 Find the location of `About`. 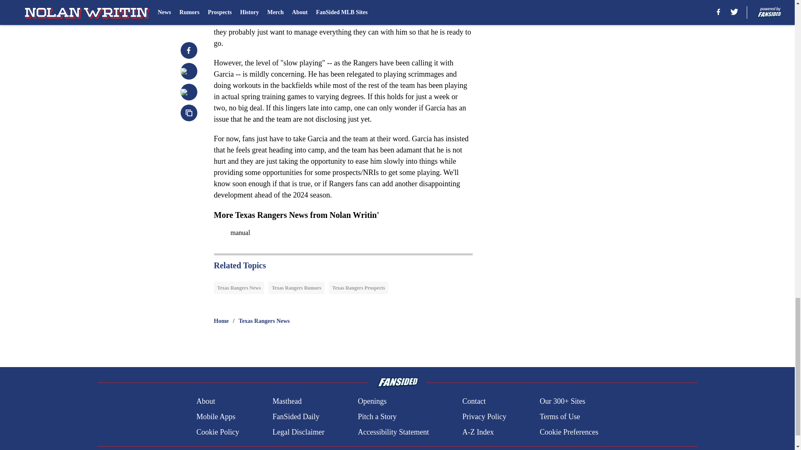

About is located at coordinates (206, 402).